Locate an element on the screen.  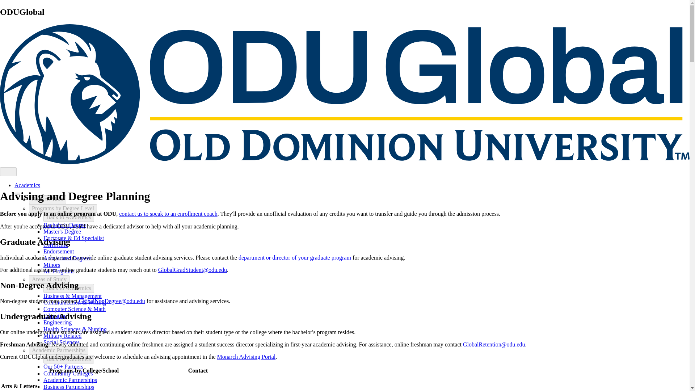
Education is located at coordinates (55, 316).